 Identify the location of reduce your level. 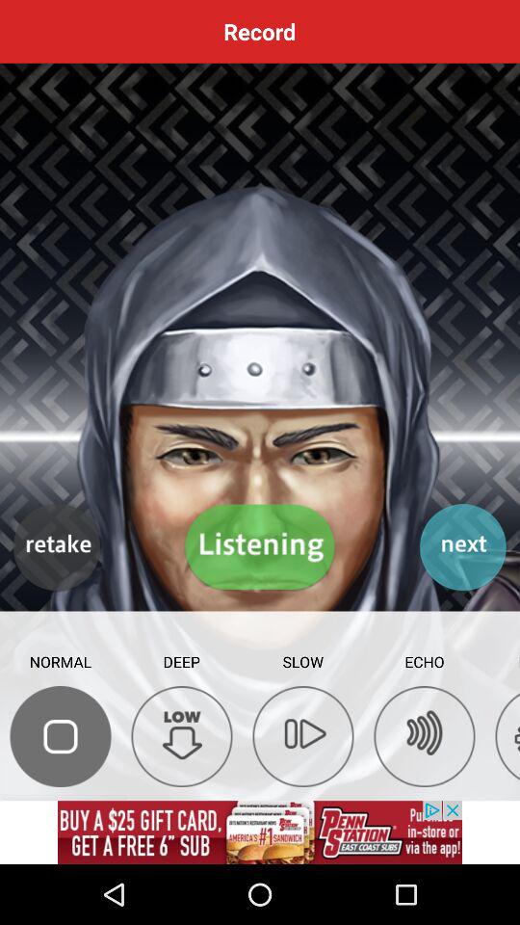
(181, 736).